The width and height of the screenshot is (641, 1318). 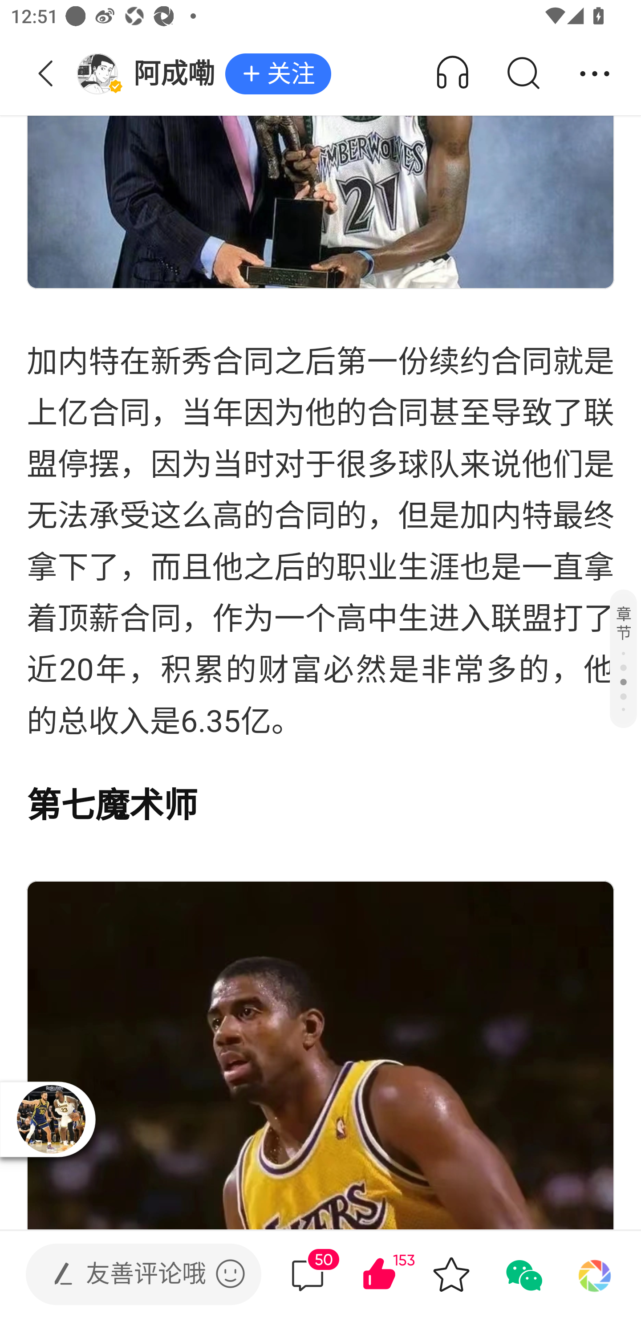 I want to click on , so click(x=230, y=1273).